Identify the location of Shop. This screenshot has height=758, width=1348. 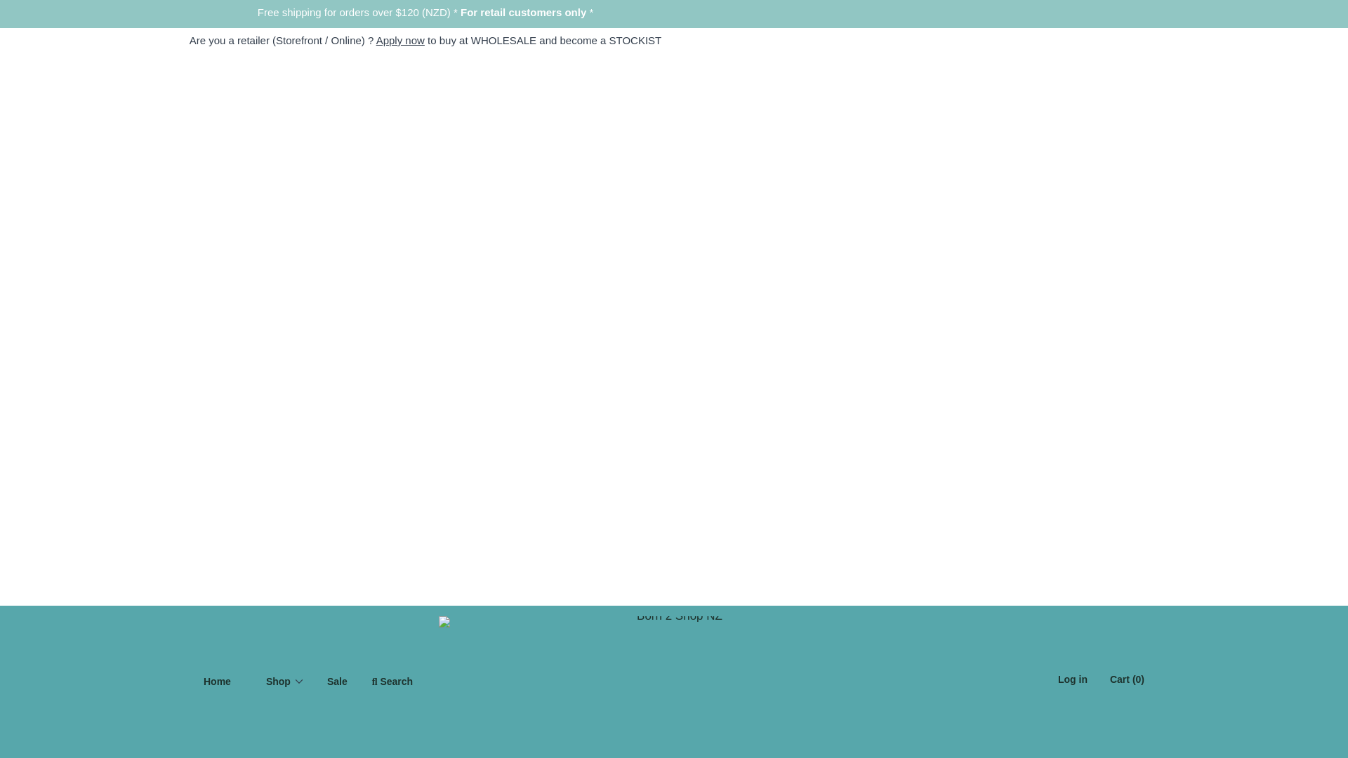
(279, 681).